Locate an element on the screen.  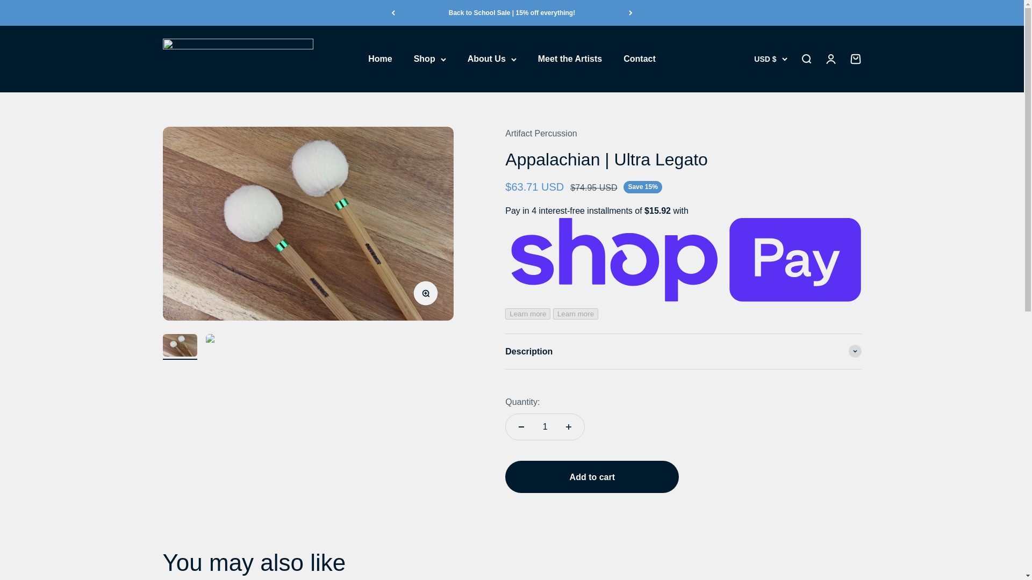
Artifact Percussion is located at coordinates (237, 59).